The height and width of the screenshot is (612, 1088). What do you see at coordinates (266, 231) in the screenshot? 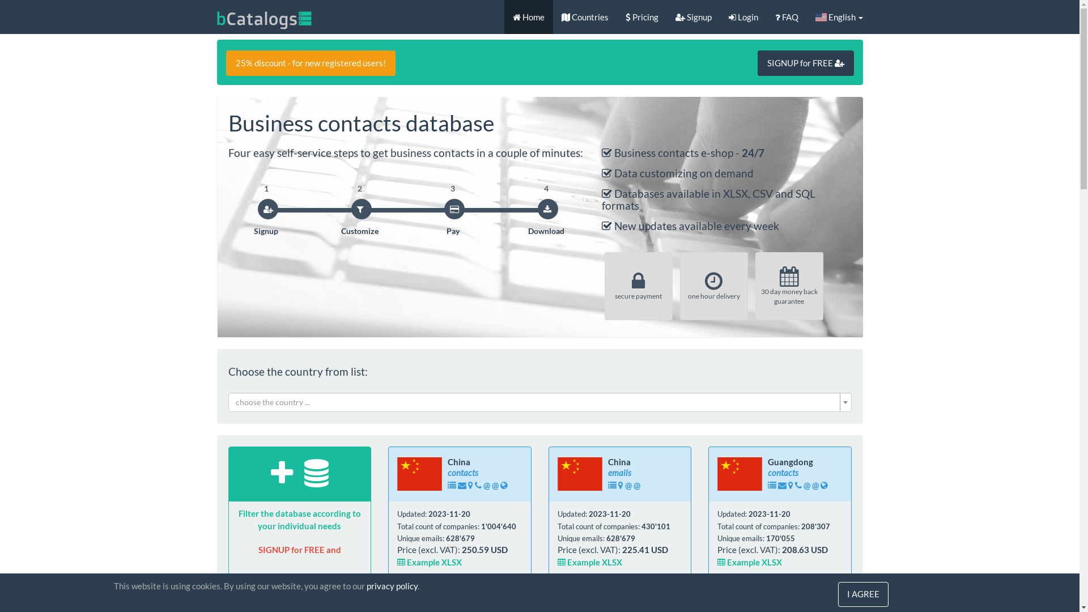
I see `Signup` at bounding box center [266, 231].